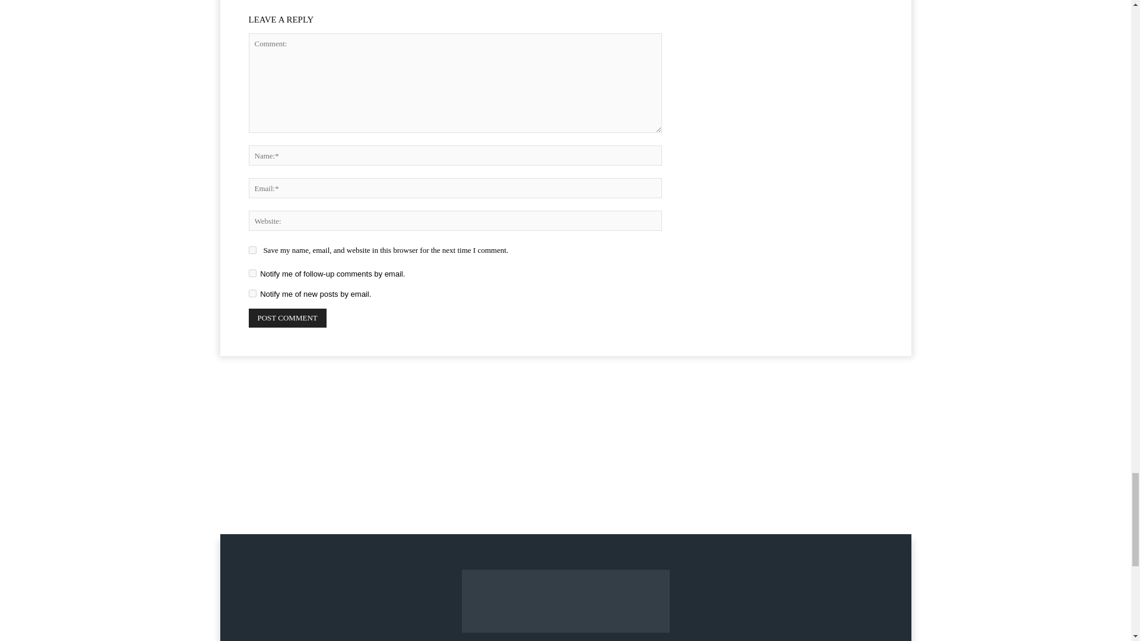 The image size is (1140, 641). Describe the element at coordinates (252, 293) in the screenshot. I see `subscribe` at that location.